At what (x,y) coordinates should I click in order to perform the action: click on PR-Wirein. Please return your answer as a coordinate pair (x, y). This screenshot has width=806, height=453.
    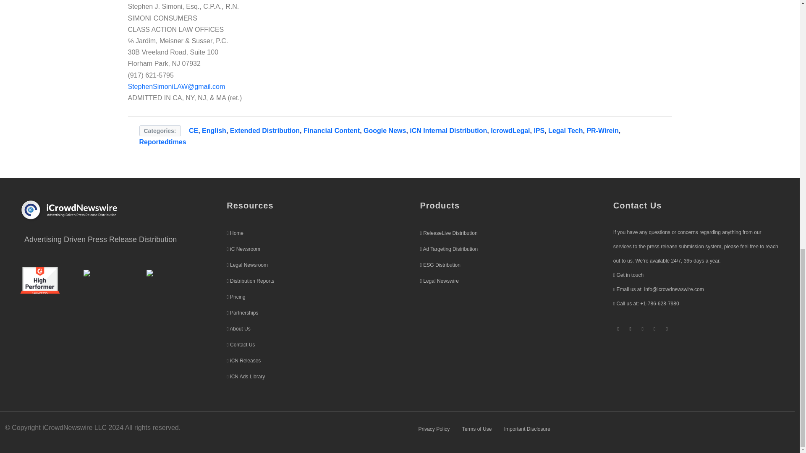
    Looking at the image, I should click on (602, 130).